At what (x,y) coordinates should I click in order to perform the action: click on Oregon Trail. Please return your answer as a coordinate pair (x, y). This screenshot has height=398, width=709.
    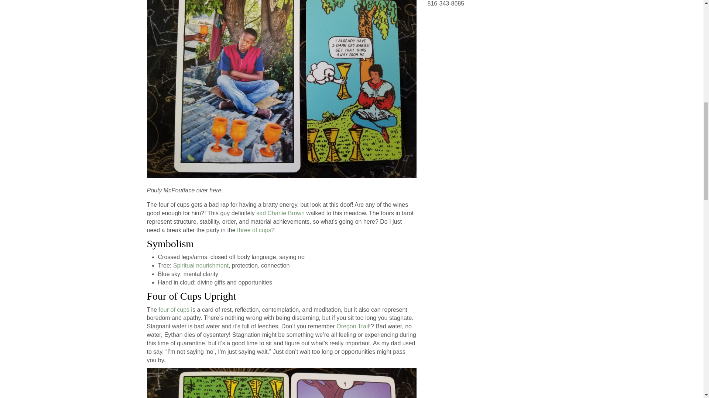
    Looking at the image, I should click on (352, 326).